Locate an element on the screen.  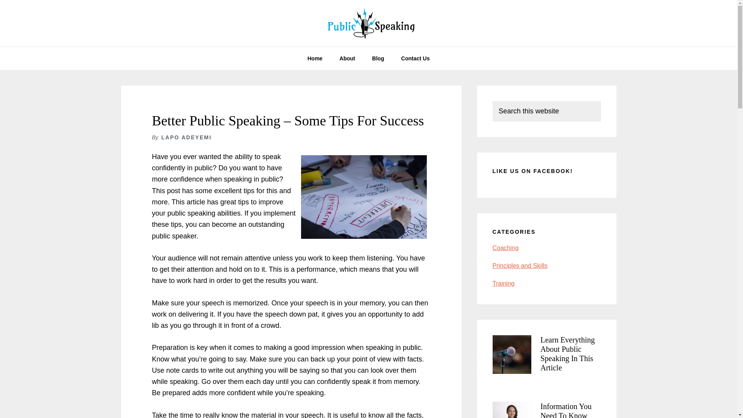
Information You Need To Know About Public Speaking is located at coordinates (566, 410).